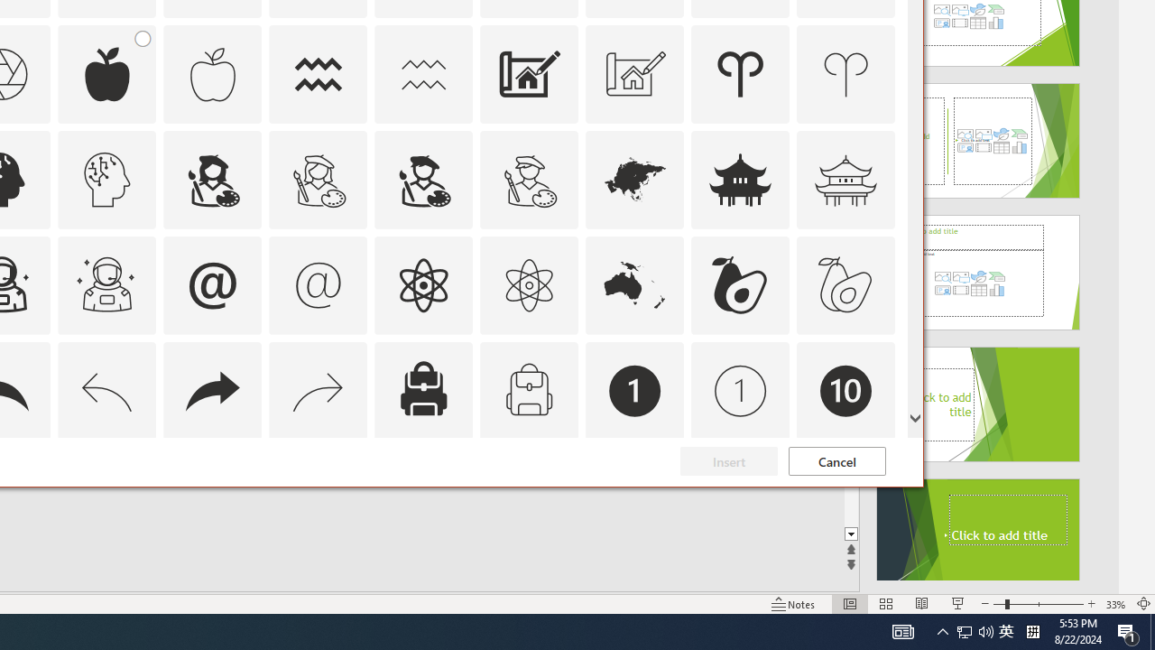 This screenshot has height=650, width=1155. What do you see at coordinates (212, 497) in the screenshot?
I see `AutomationID: Icons_Badge6_M` at bounding box center [212, 497].